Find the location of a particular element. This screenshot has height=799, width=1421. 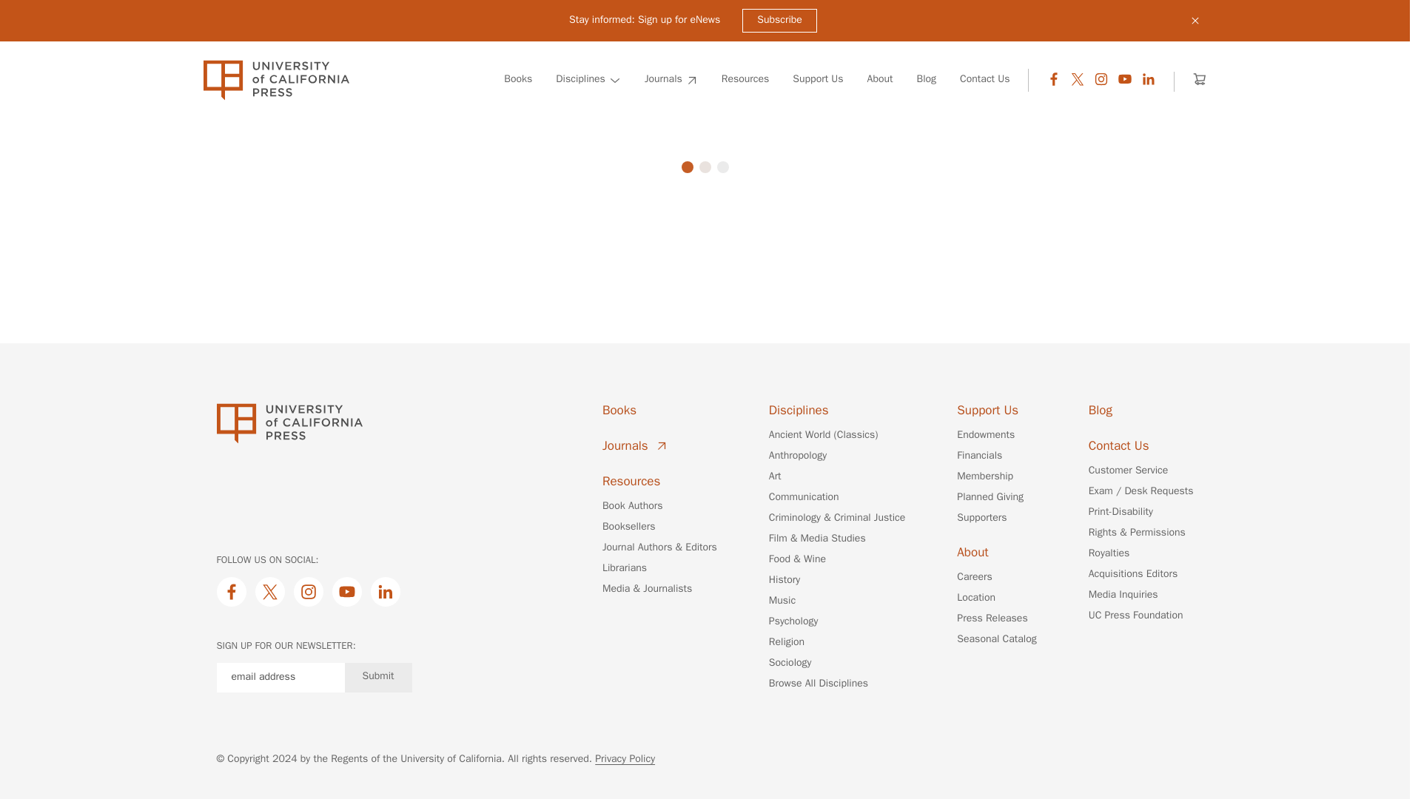

University of California Press is located at coordinates (275, 80).